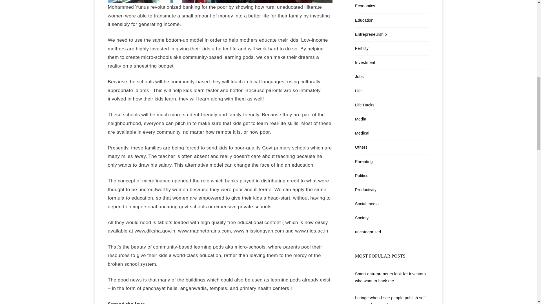  I want to click on Investment, so click(365, 62).